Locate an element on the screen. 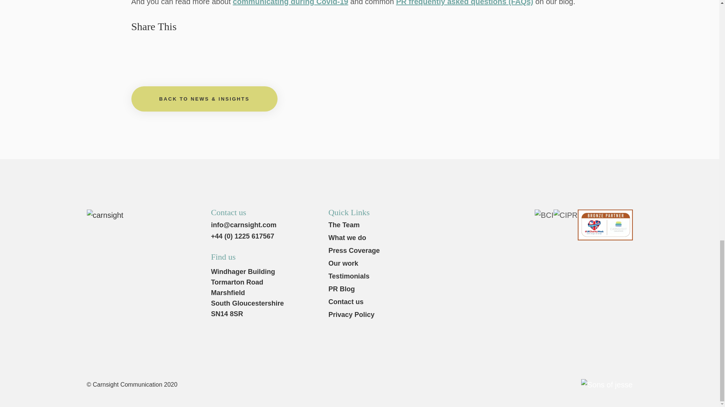 The image size is (725, 407). Press Coverage is located at coordinates (431, 250).